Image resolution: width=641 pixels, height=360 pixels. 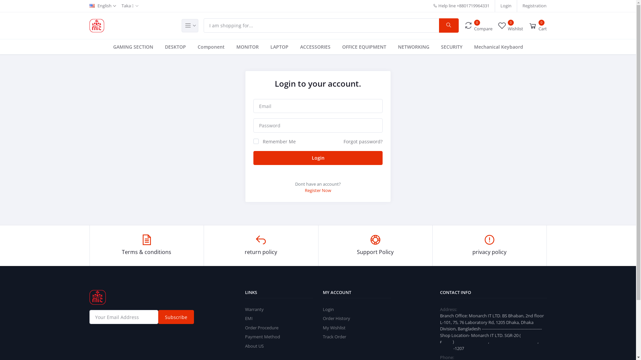 What do you see at coordinates (363, 141) in the screenshot?
I see `Forgot password?` at bounding box center [363, 141].